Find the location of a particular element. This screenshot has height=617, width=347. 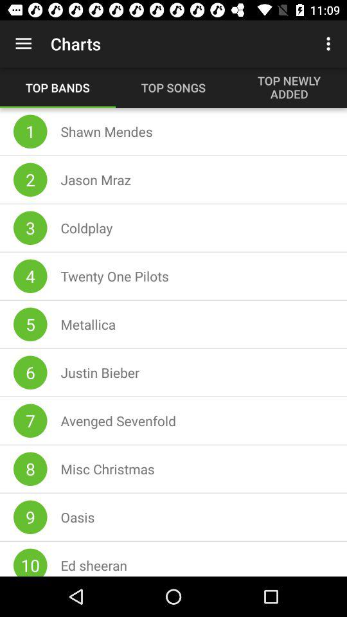

click the icon above ed sheeran icon is located at coordinates (77, 517).